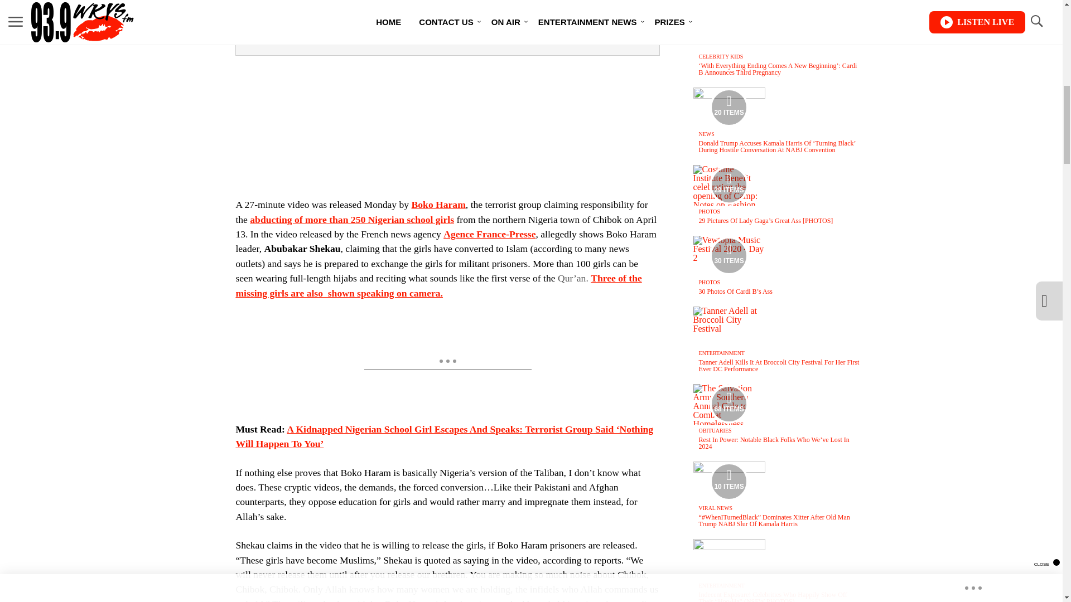  I want to click on Boko Haram, so click(438, 204).